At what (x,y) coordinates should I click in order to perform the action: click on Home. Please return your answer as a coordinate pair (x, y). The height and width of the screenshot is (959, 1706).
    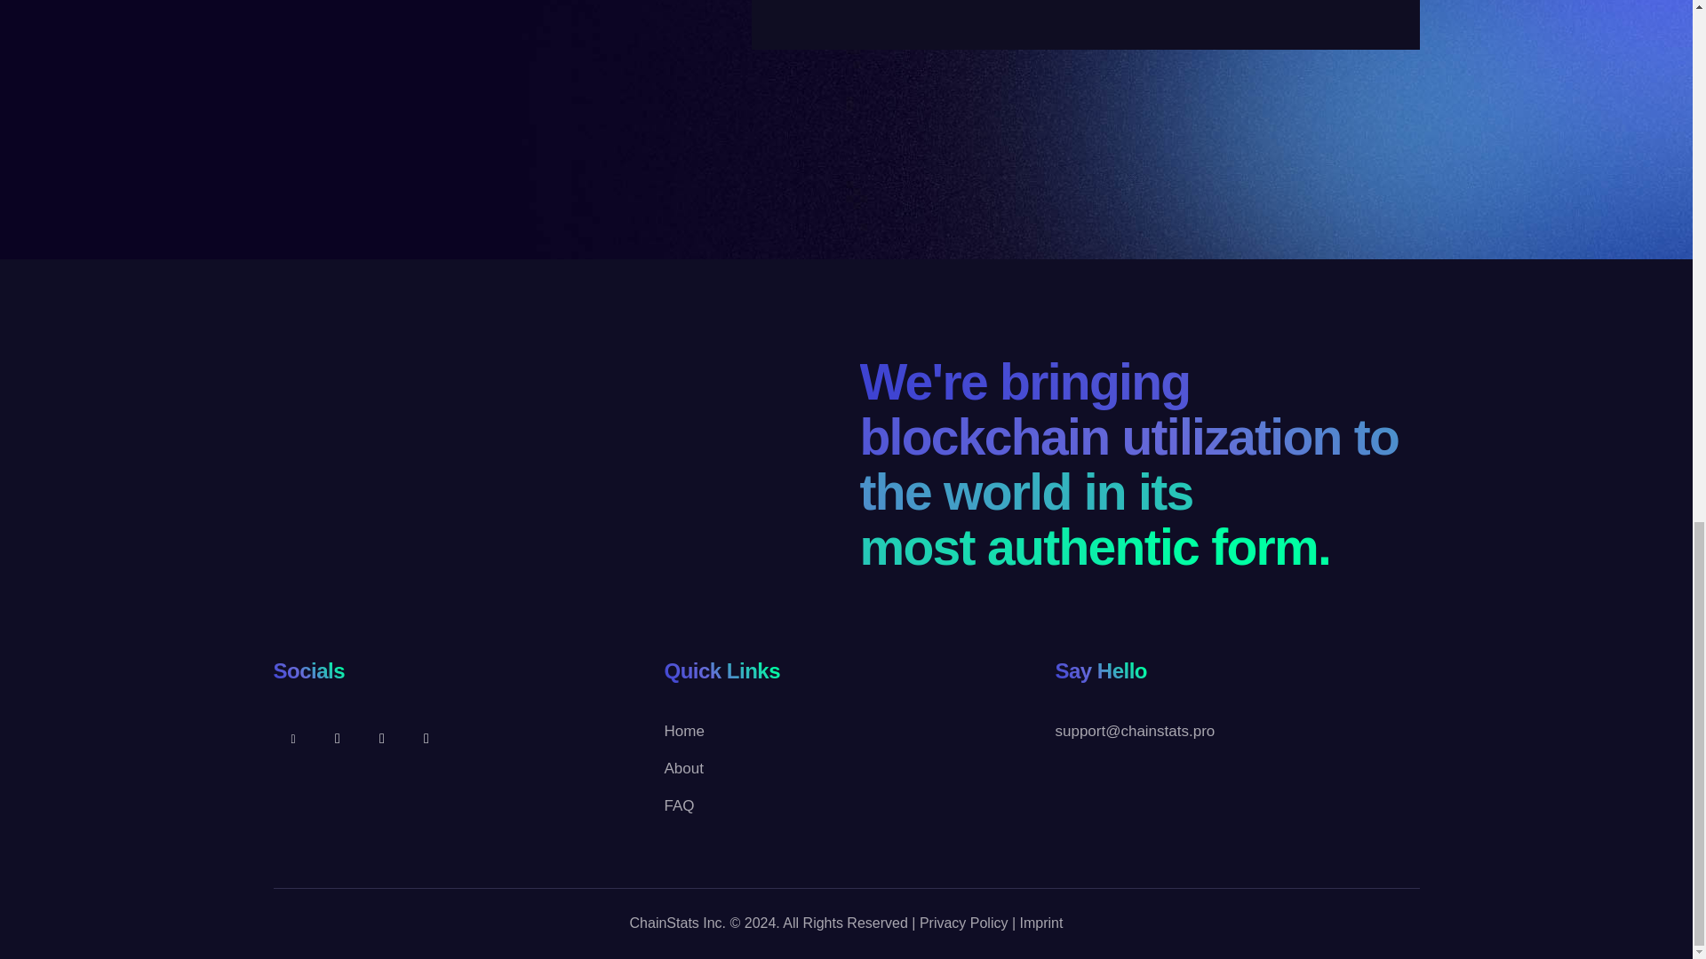
    Looking at the image, I should click on (682, 732).